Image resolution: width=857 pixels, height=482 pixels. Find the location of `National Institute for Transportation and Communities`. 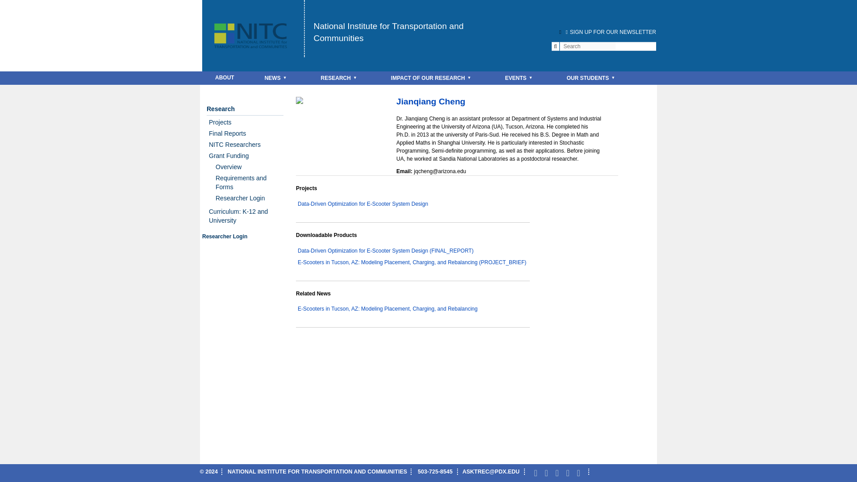

National Institute for Transportation and Communities is located at coordinates (388, 32).